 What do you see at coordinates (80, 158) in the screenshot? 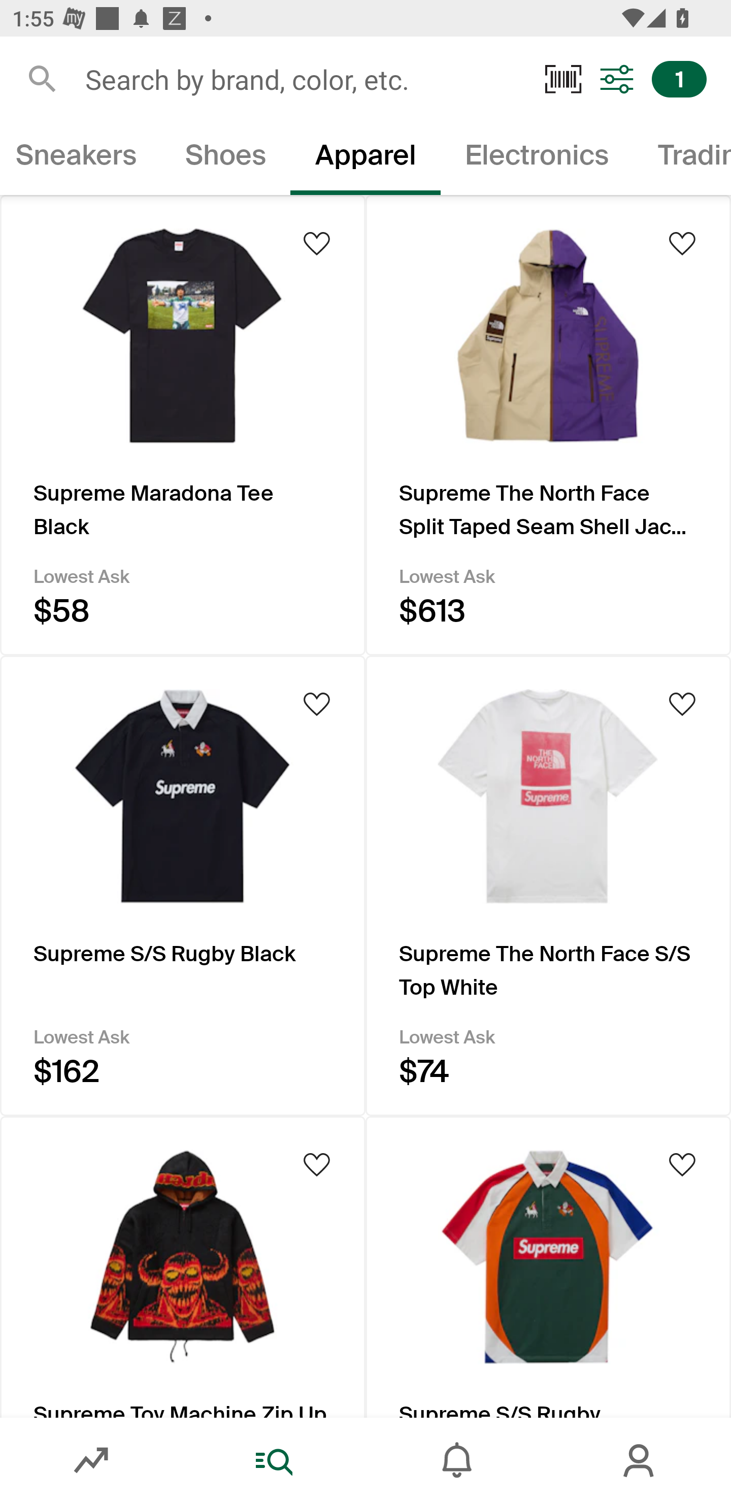
I see `Sneakers` at bounding box center [80, 158].